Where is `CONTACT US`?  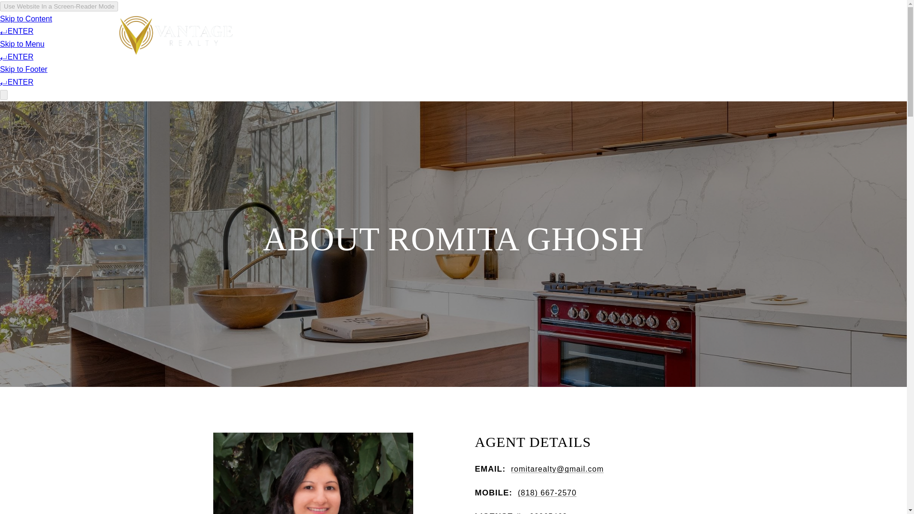 CONTACT US is located at coordinates (660, 35).